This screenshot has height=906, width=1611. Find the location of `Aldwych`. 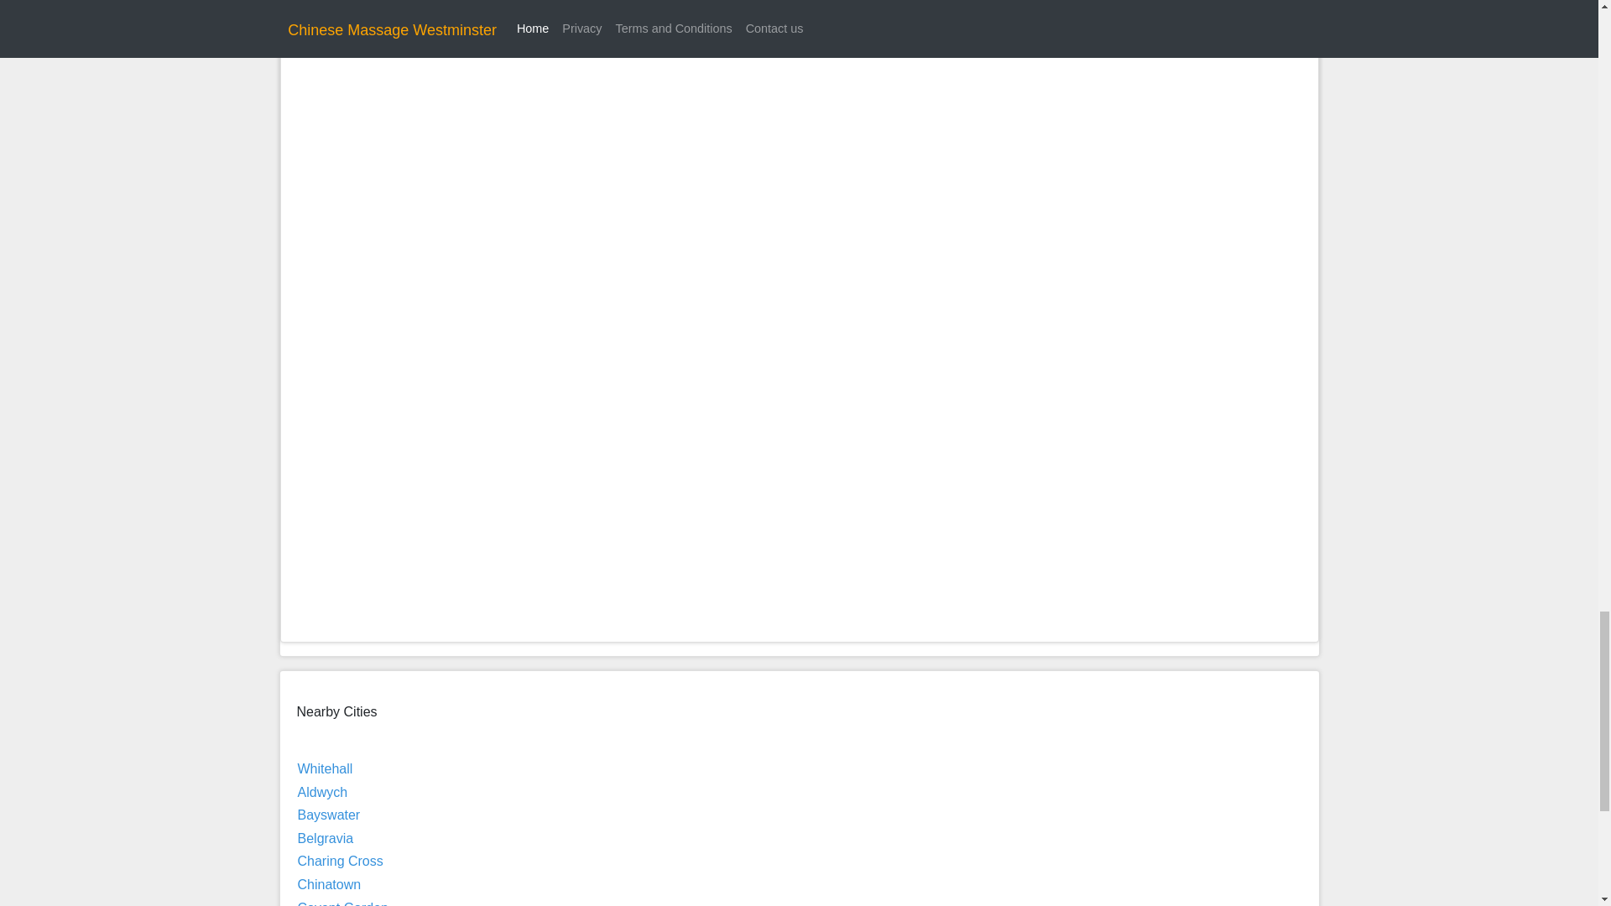

Aldwych is located at coordinates (322, 792).